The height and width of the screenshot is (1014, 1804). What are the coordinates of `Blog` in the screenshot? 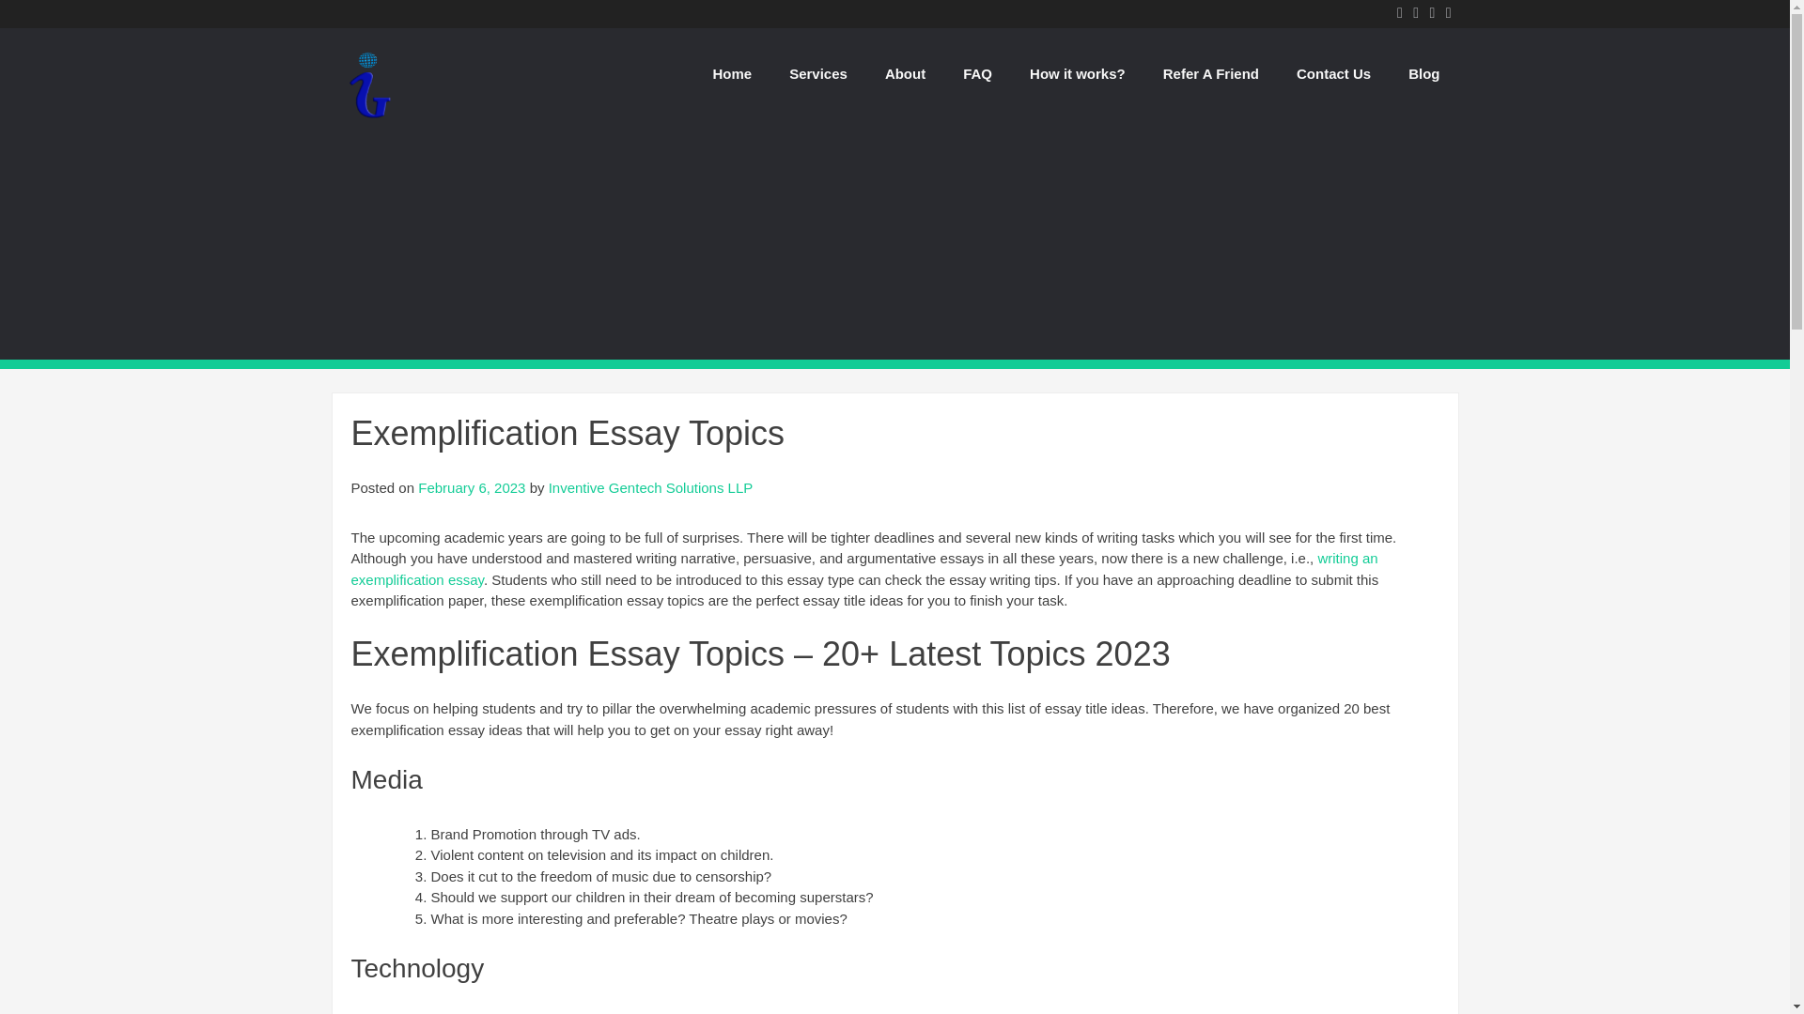 It's located at (1423, 73).